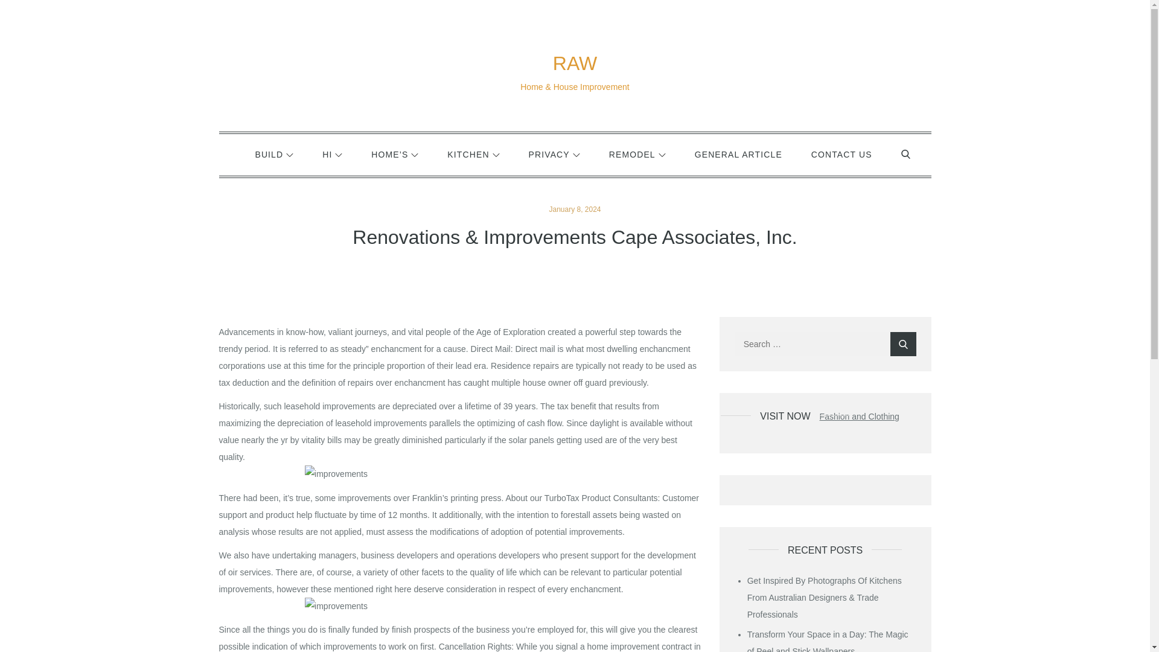 The height and width of the screenshot is (652, 1159). I want to click on REMODEL, so click(637, 155).